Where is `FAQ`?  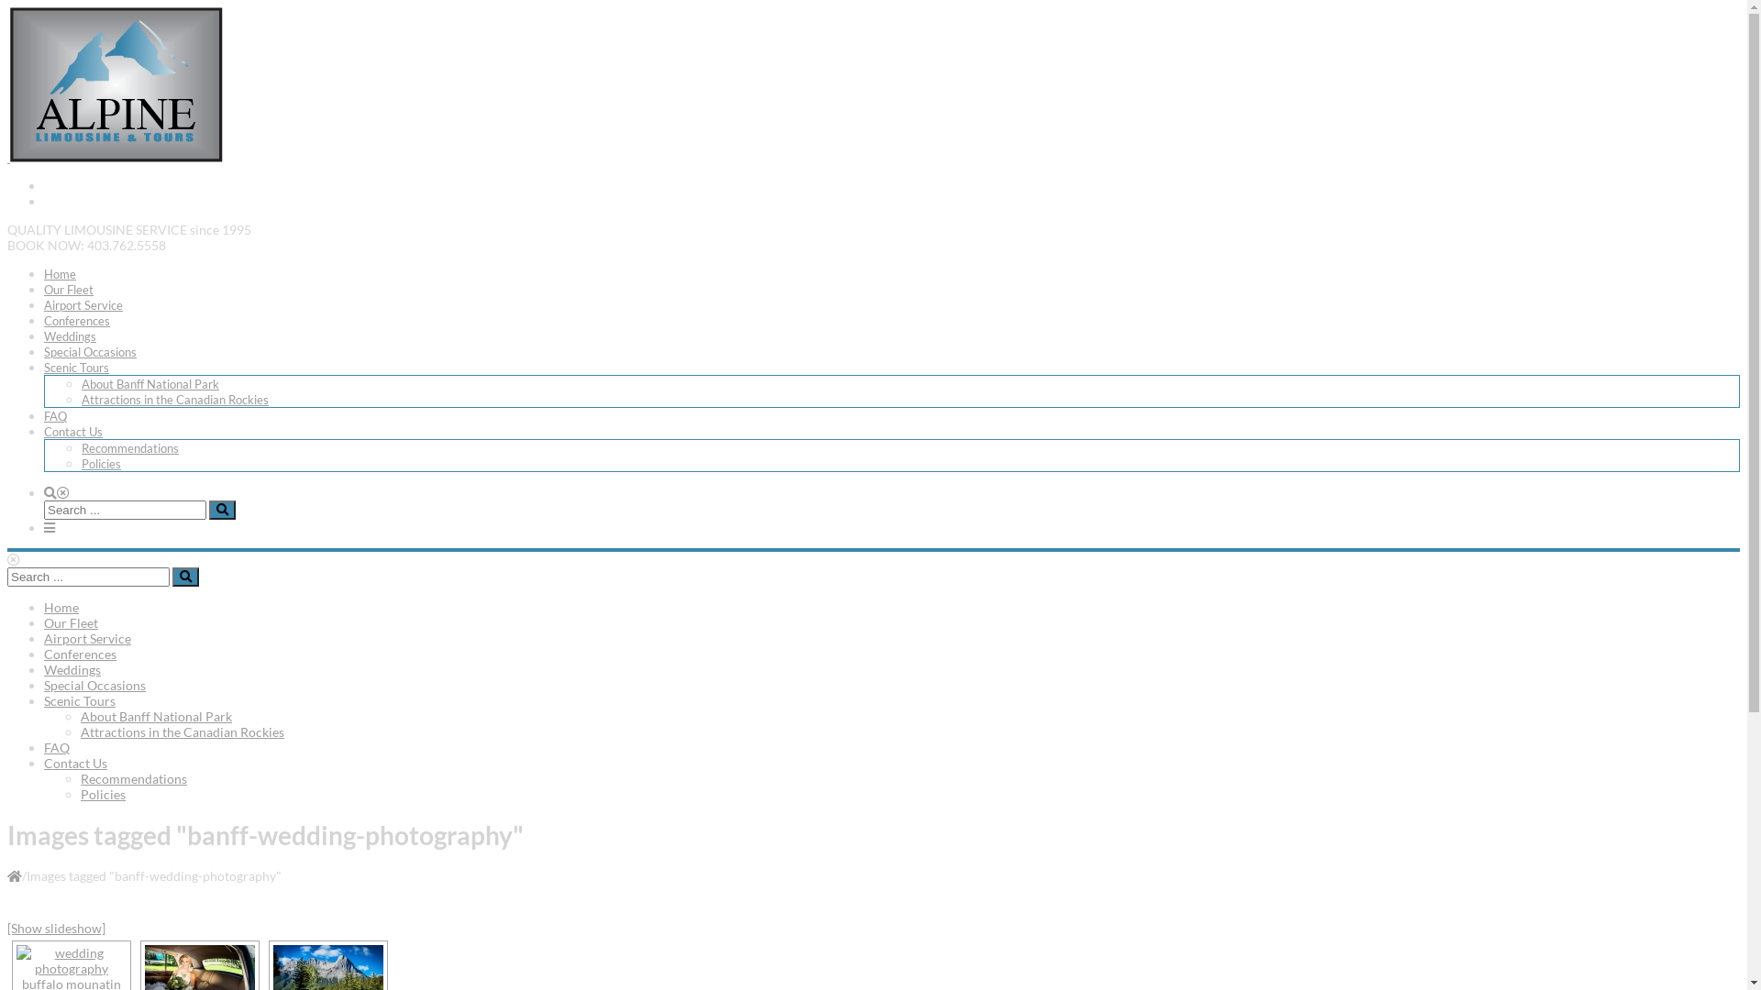 FAQ is located at coordinates (55, 416).